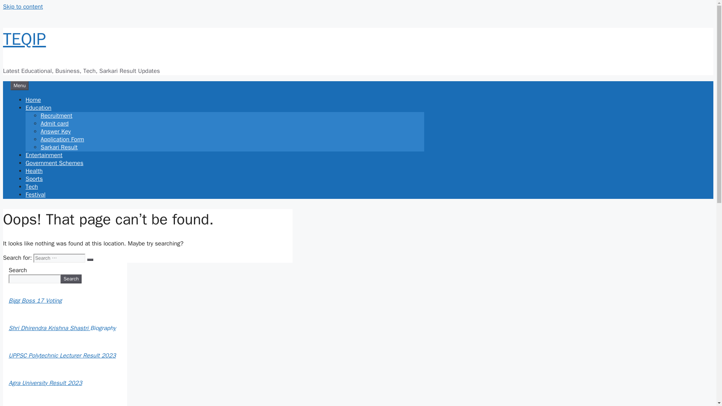  What do you see at coordinates (50, 328) in the screenshot?
I see `Shri Dhirendra Krishna Shastri` at bounding box center [50, 328].